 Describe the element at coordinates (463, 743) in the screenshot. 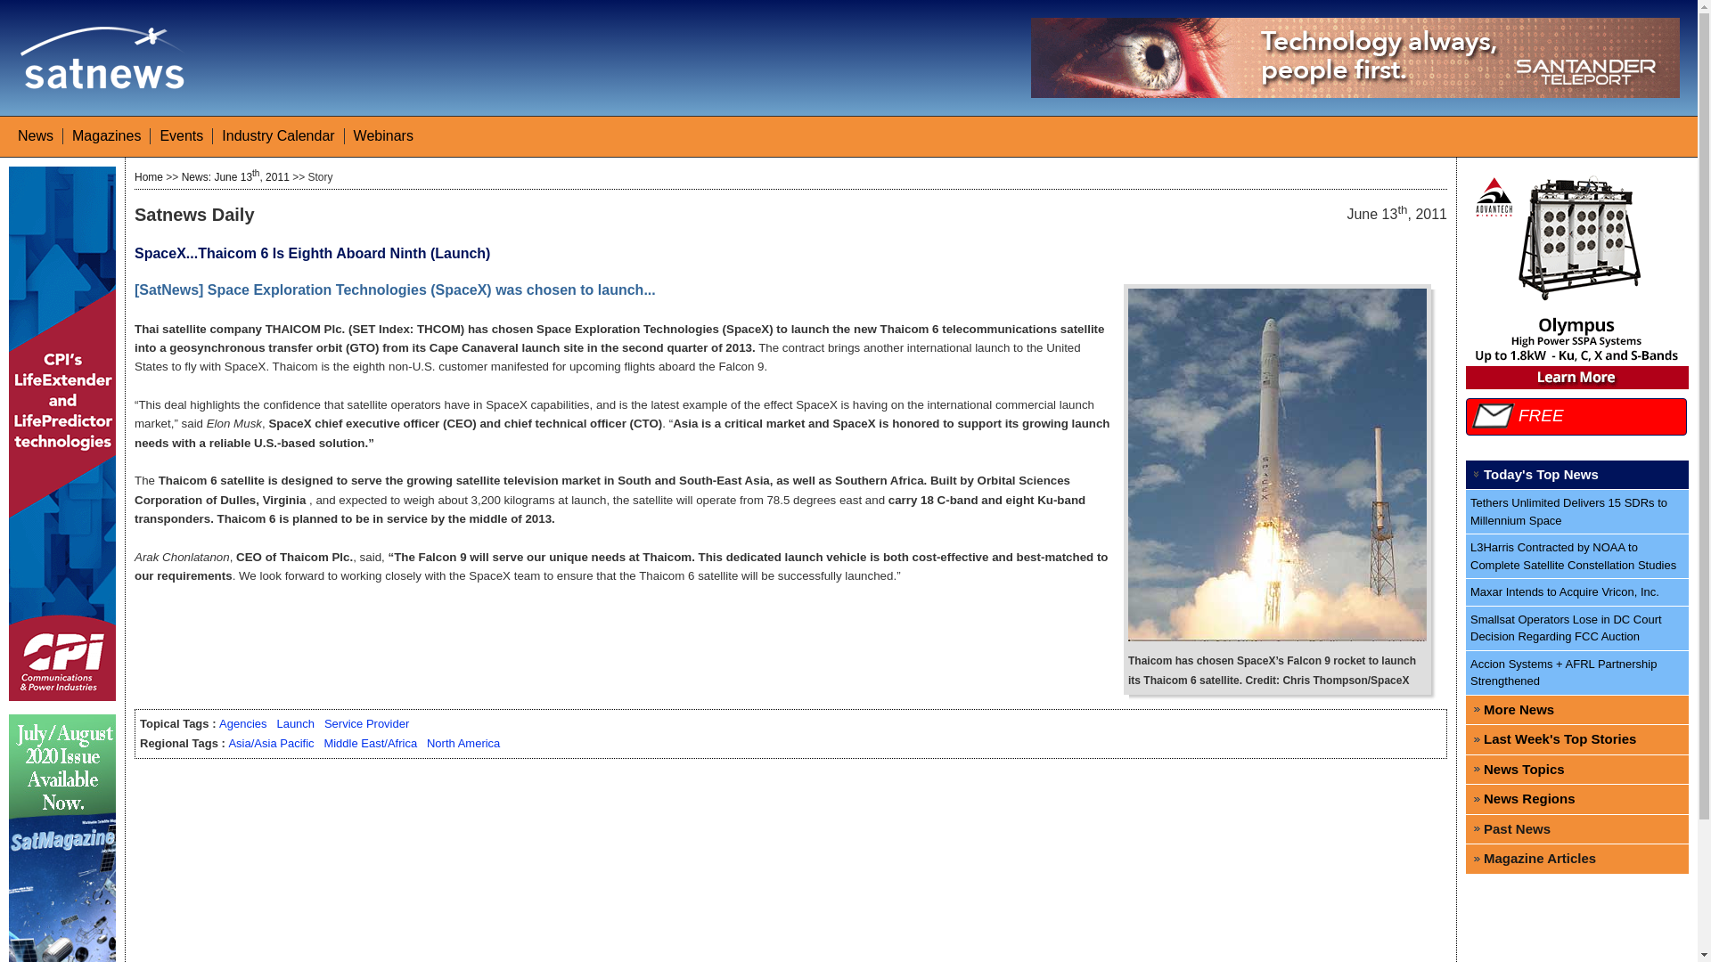

I see `North America` at that location.